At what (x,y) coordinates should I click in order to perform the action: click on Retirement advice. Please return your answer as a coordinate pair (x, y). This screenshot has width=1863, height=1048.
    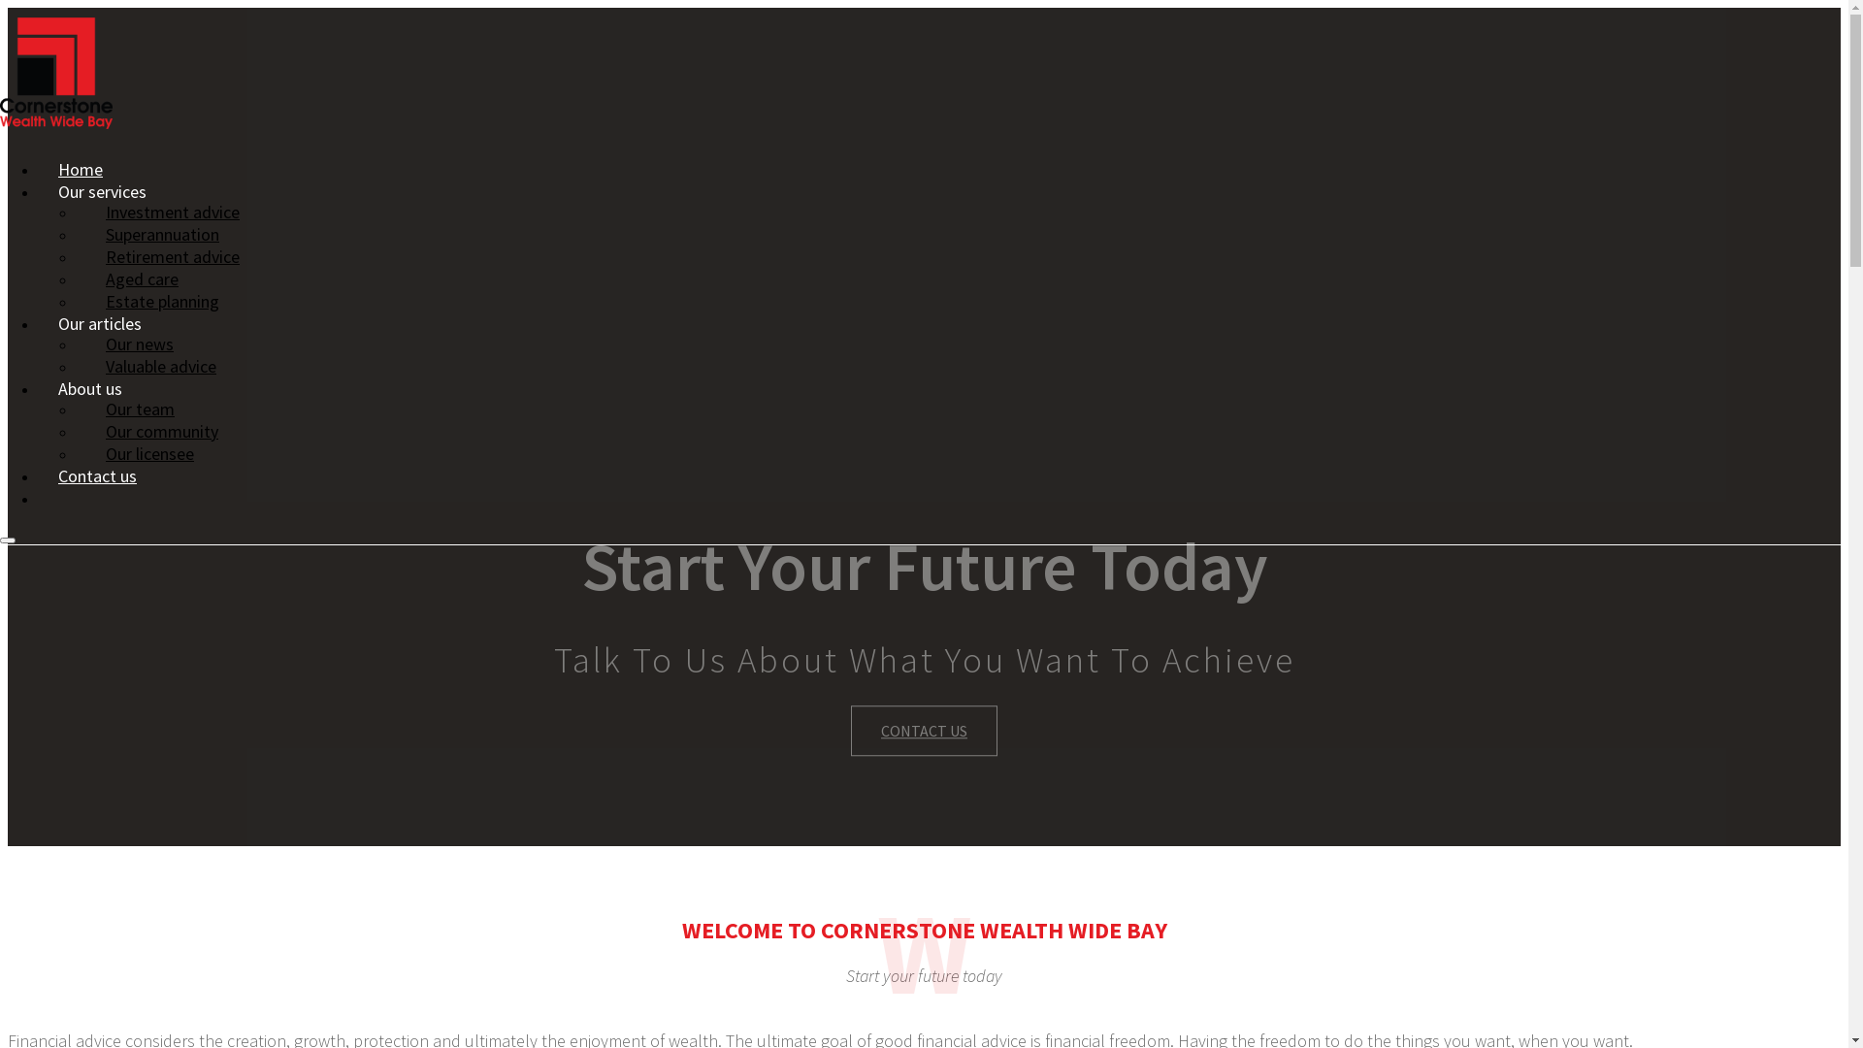
    Looking at the image, I should click on (173, 256).